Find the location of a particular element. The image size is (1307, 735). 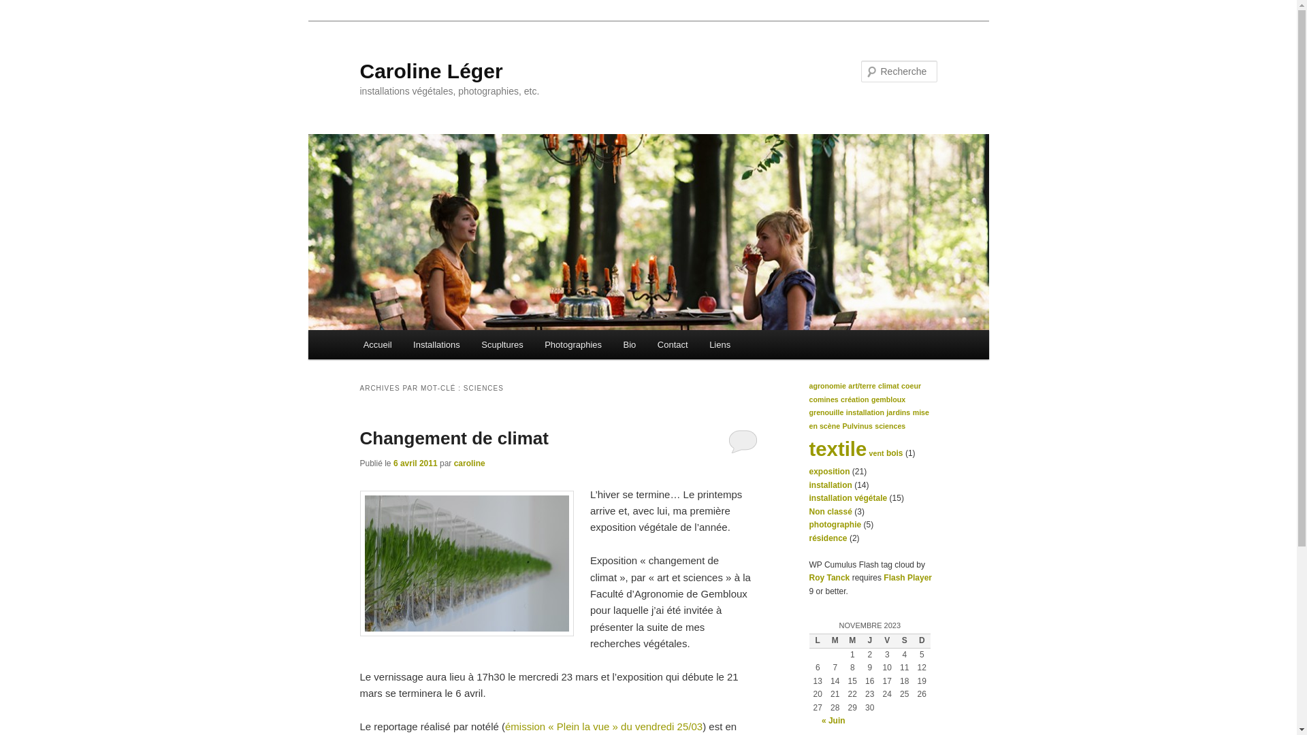

6 avril 2011 is located at coordinates (415, 463).